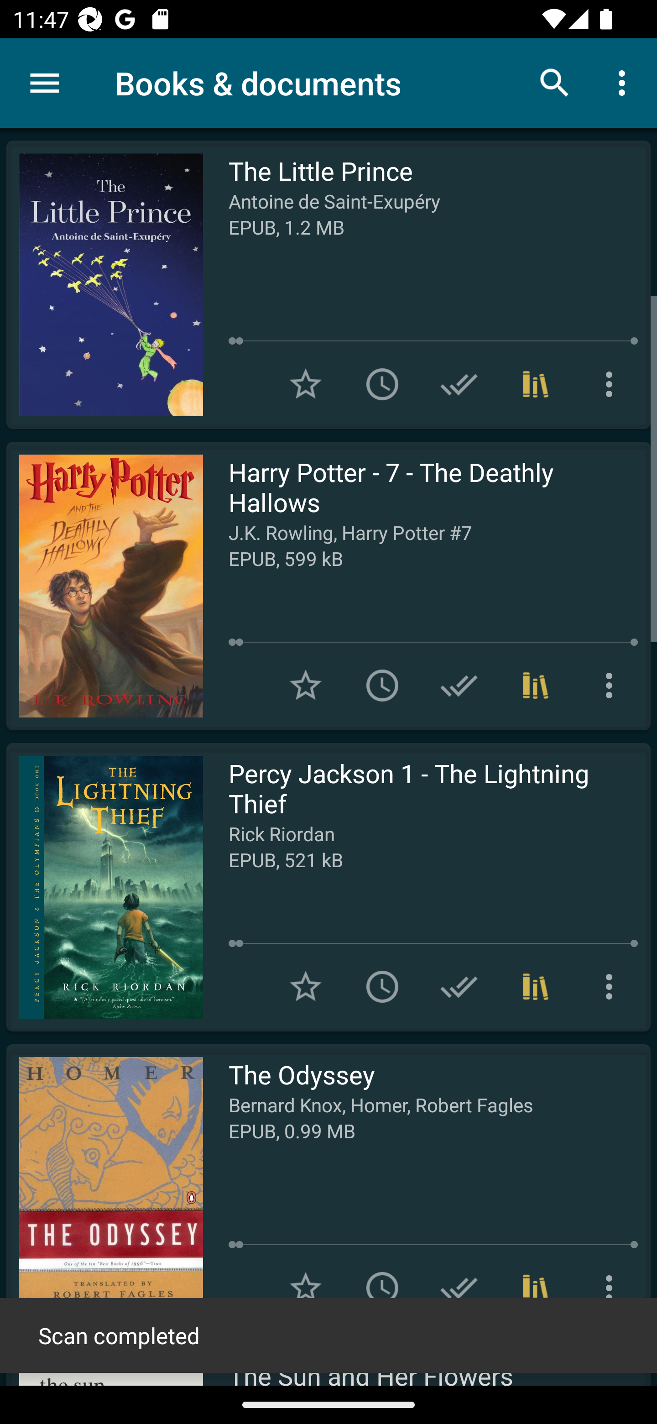  Describe the element at coordinates (104, 586) in the screenshot. I see `Read Harry Potter - 7 - The Deathly Hallows` at that location.